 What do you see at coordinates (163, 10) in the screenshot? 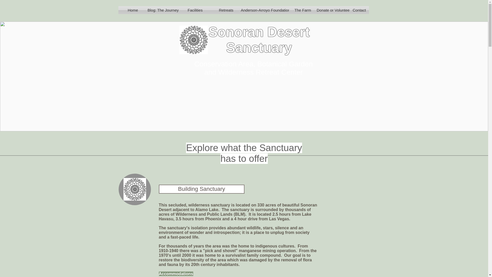
I see `Blog: The Journey` at bounding box center [163, 10].